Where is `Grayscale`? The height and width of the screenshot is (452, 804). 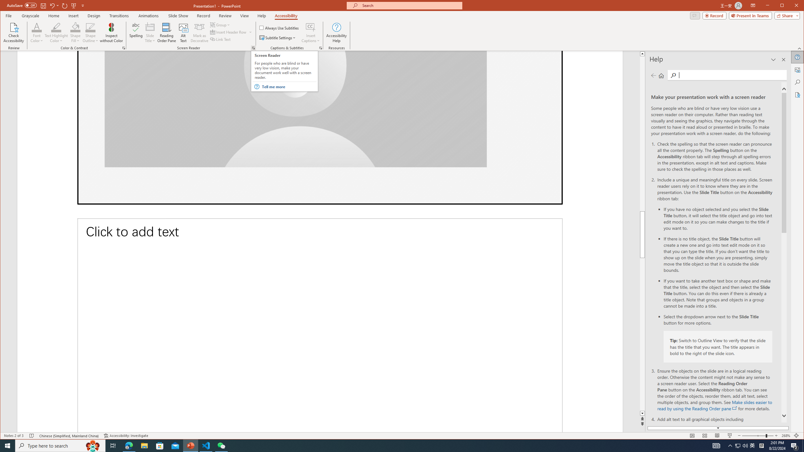 Grayscale is located at coordinates (30, 16).